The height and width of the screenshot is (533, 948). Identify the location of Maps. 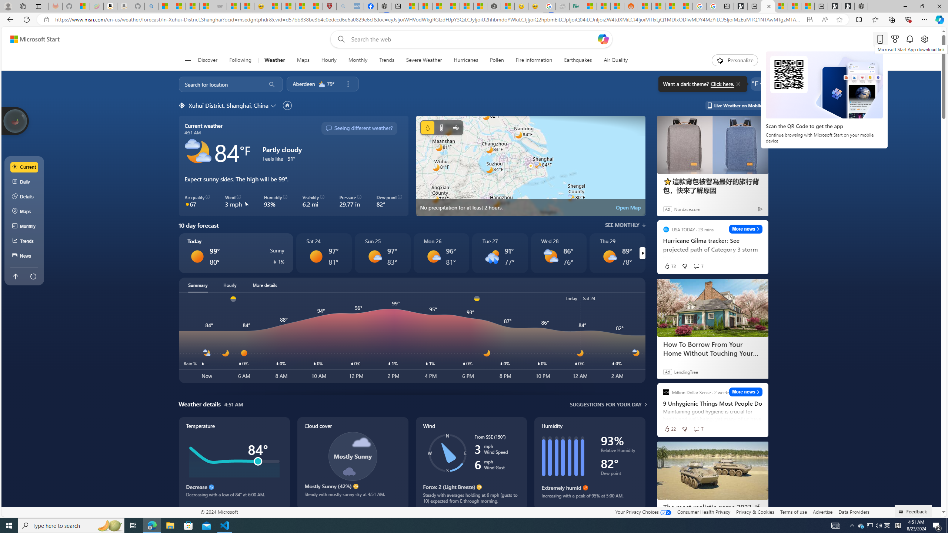
(303, 60).